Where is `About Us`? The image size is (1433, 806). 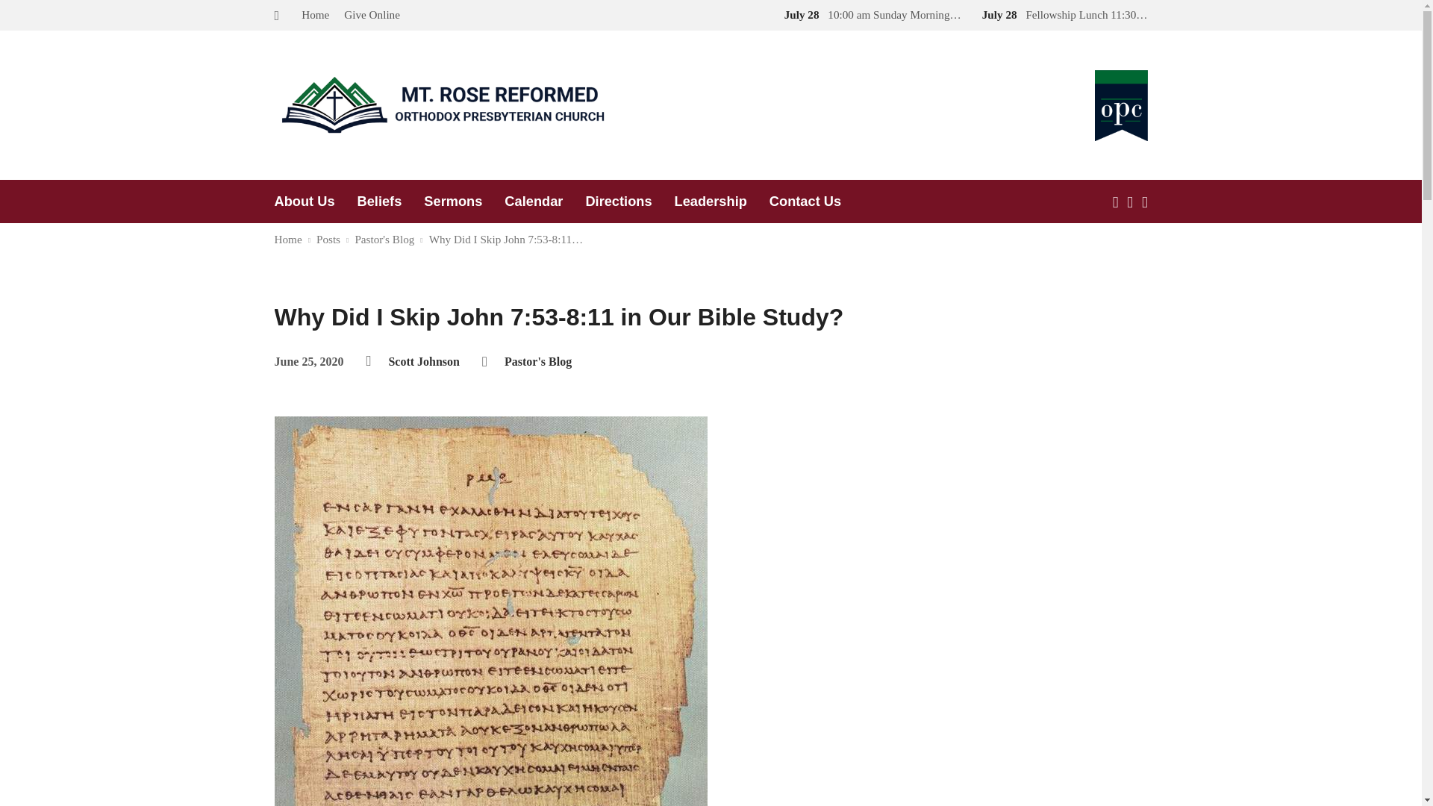 About Us is located at coordinates (305, 201).